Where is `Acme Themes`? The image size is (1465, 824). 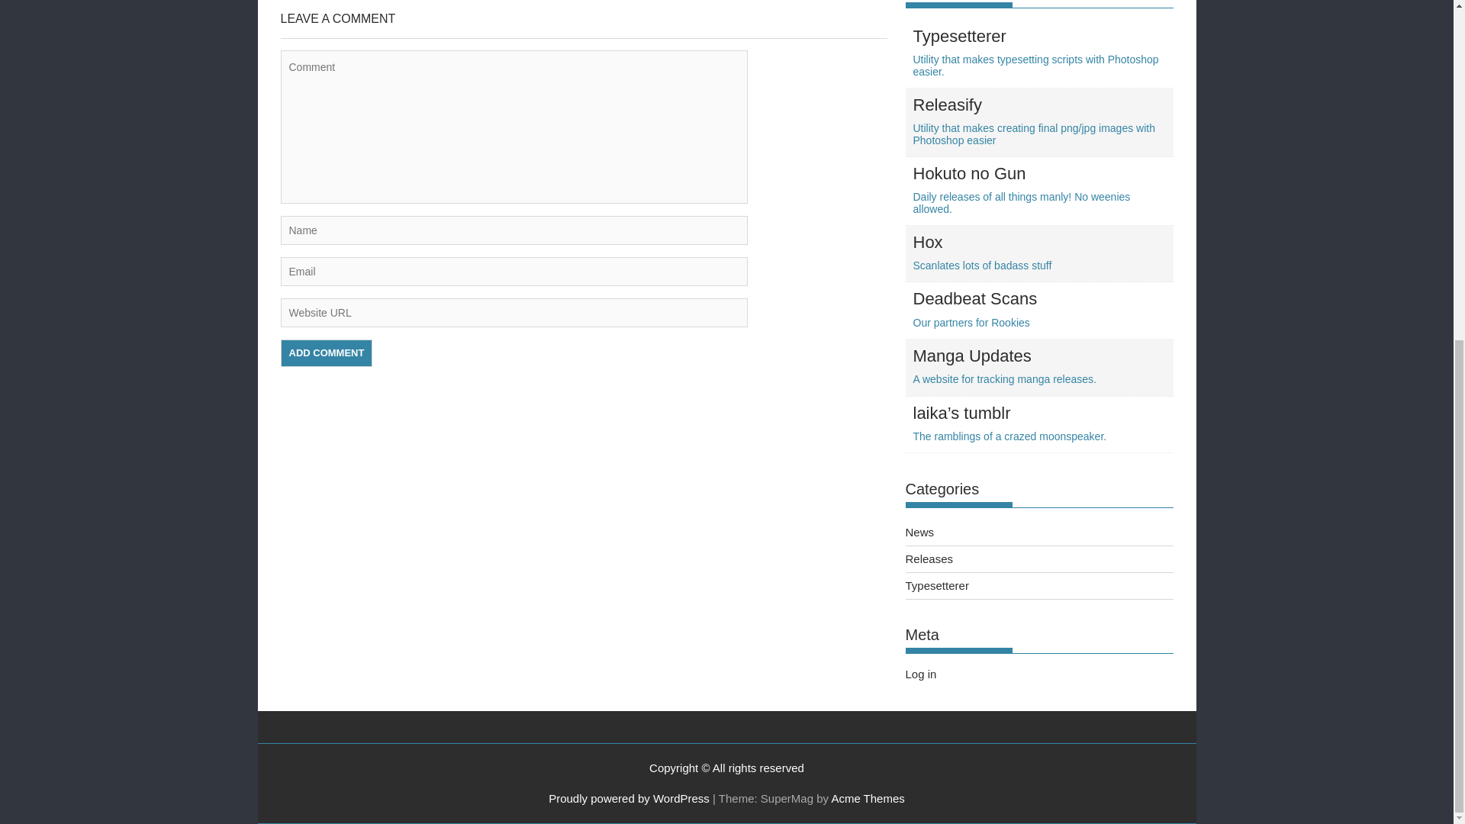
Acme Themes is located at coordinates (867, 798).